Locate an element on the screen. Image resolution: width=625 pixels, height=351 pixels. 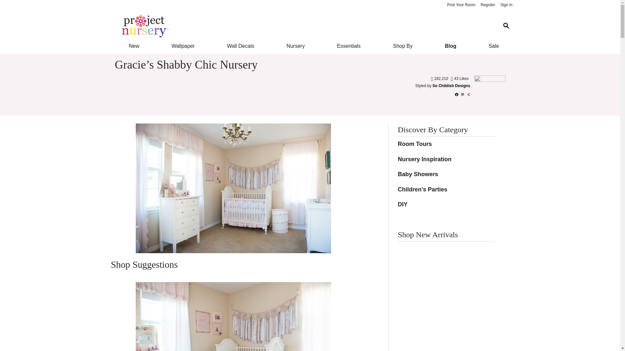
Wall Decals is located at coordinates (241, 46).